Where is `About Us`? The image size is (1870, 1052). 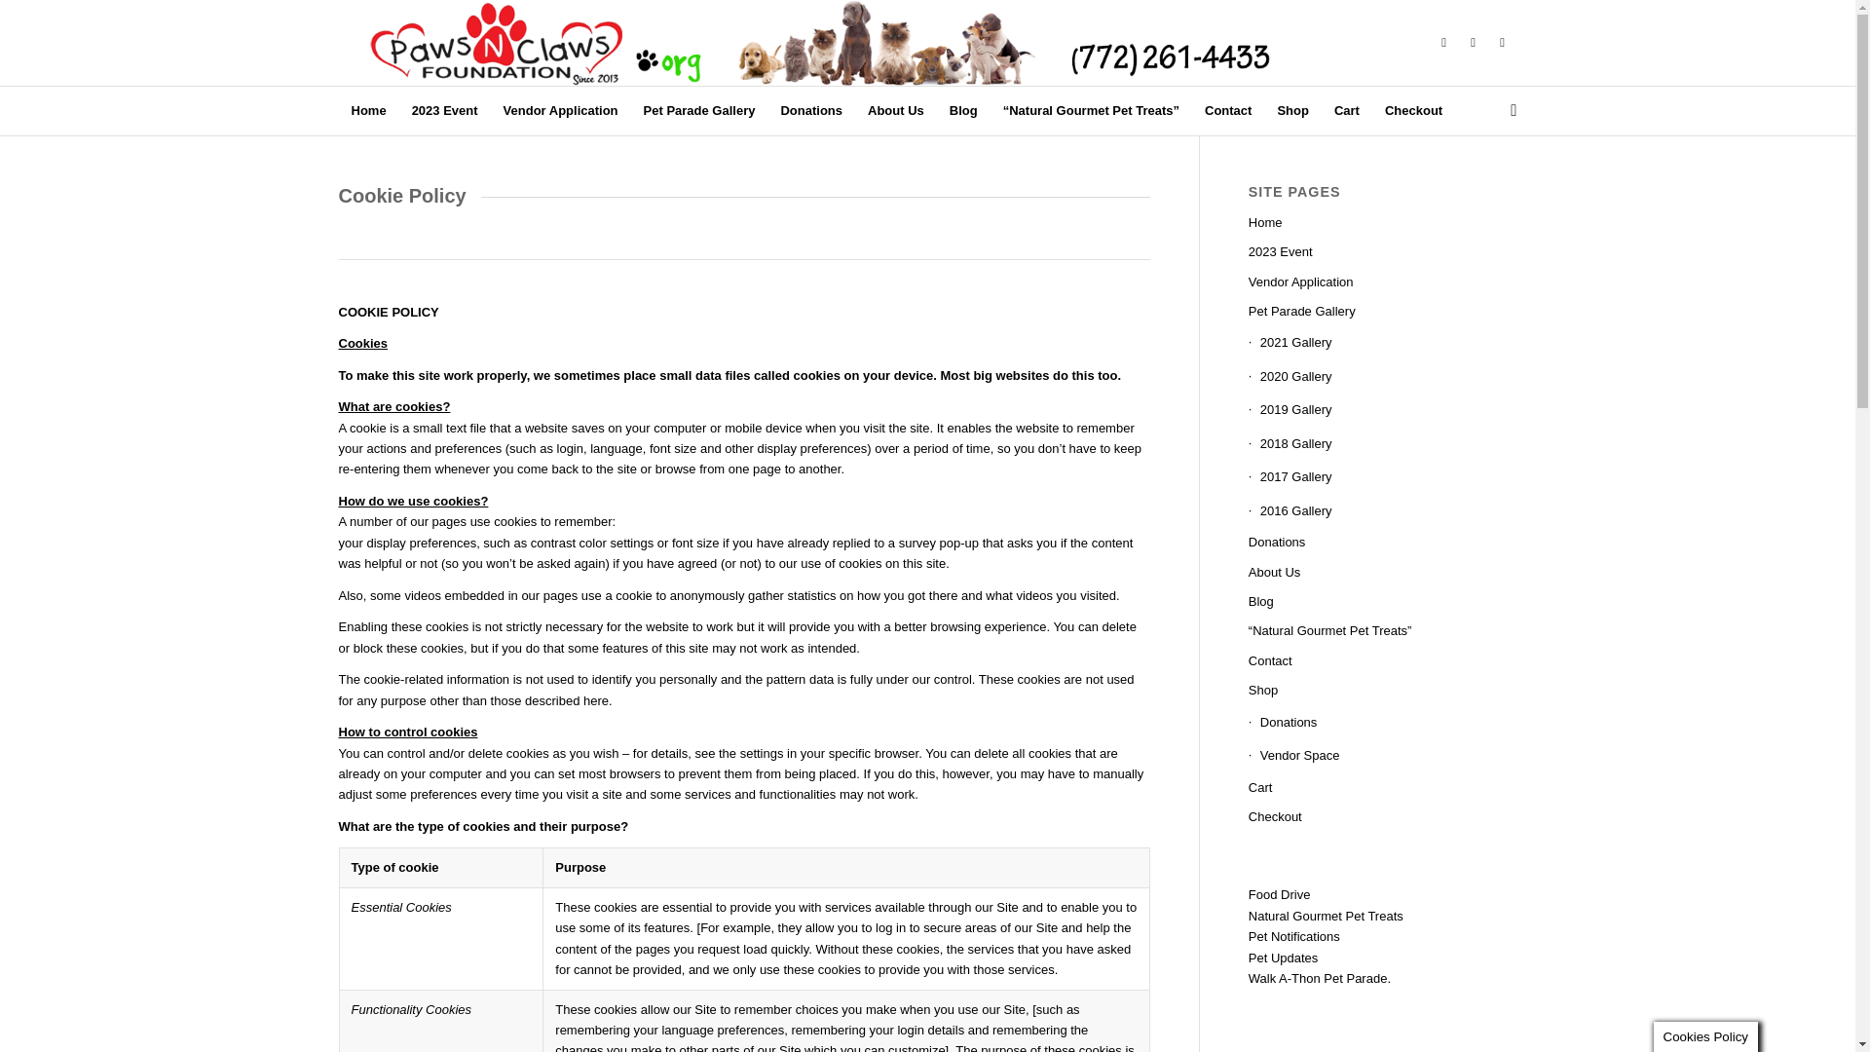
About Us is located at coordinates (895, 111).